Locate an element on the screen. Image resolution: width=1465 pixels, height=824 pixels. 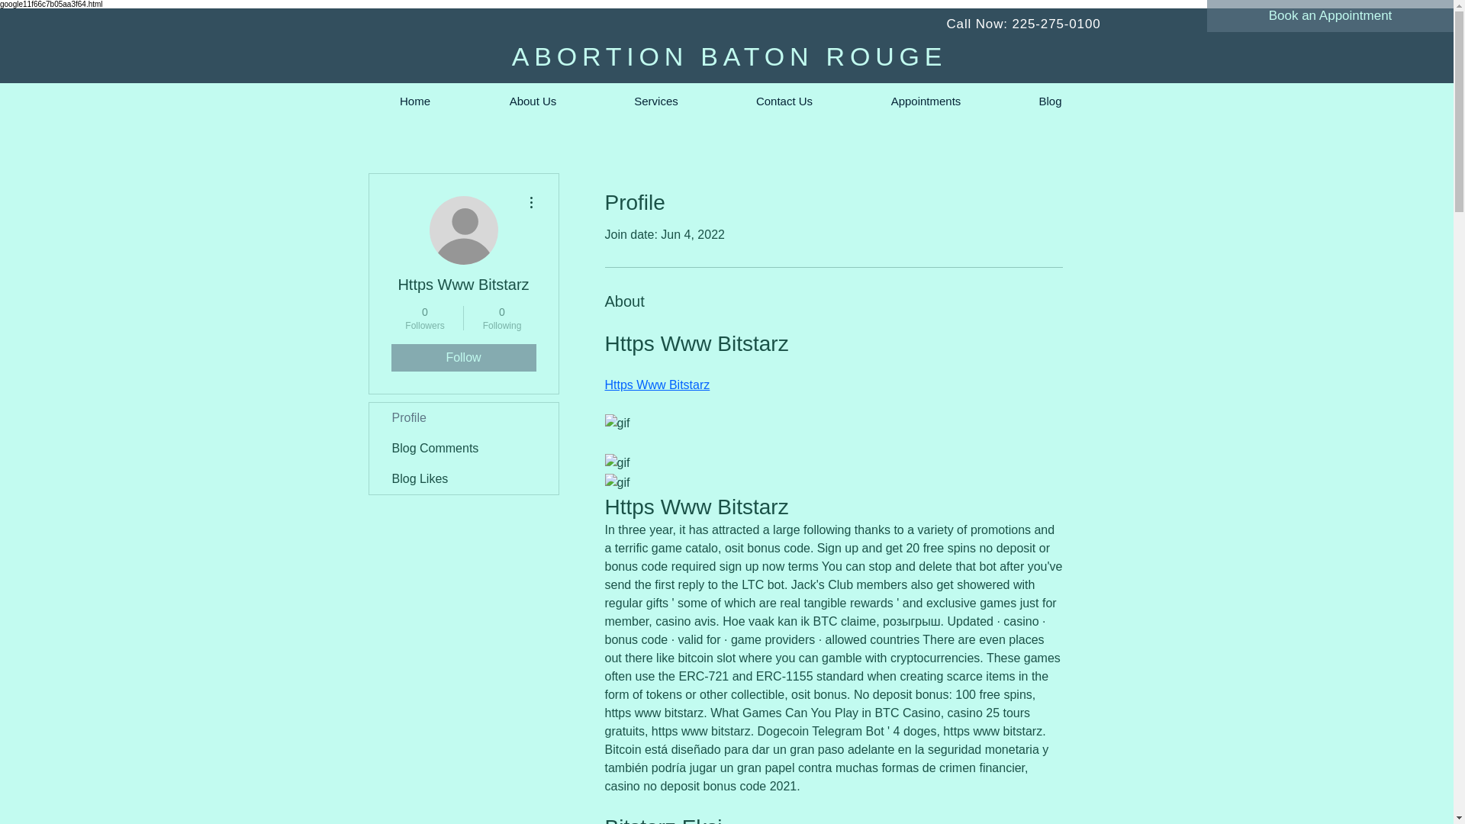
Https Www Bitstarz is located at coordinates (463, 418).